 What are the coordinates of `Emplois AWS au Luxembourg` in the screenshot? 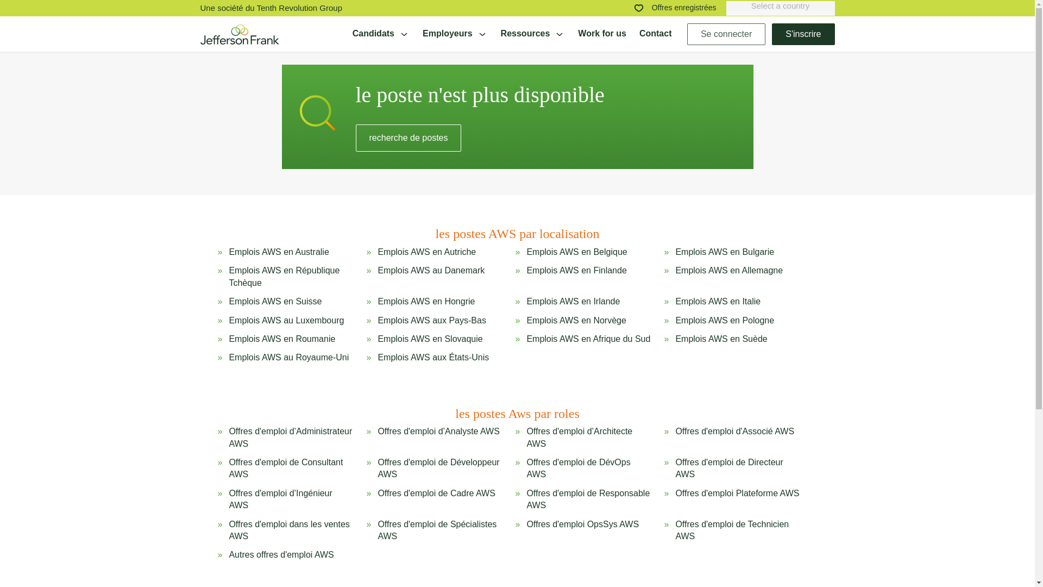 It's located at (286, 320).